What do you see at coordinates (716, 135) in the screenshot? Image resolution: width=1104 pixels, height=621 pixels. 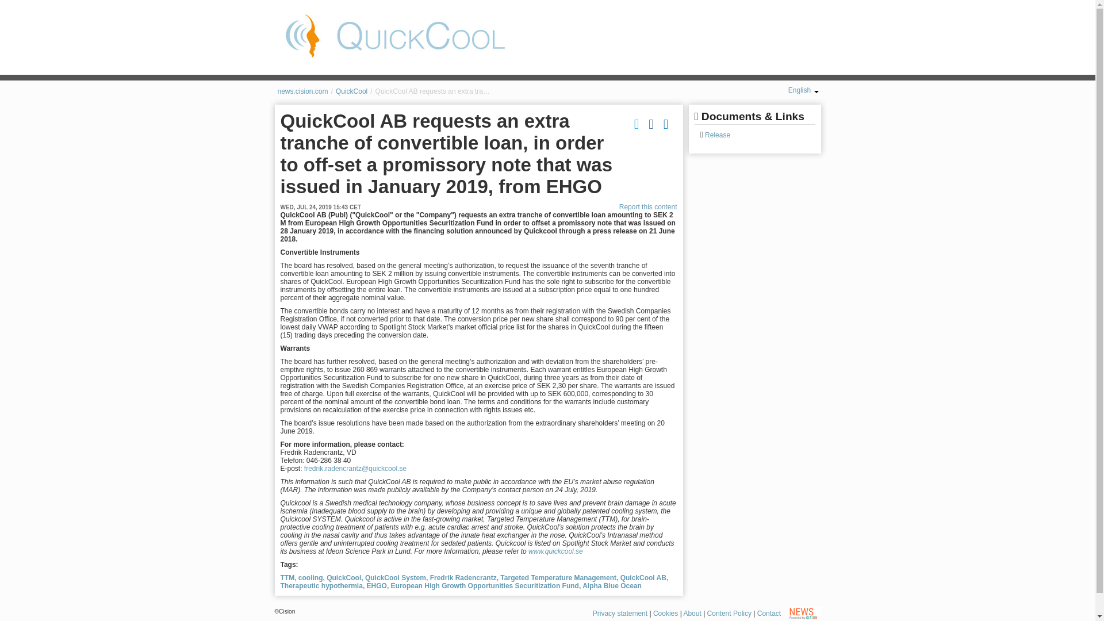 I see `Release` at bounding box center [716, 135].